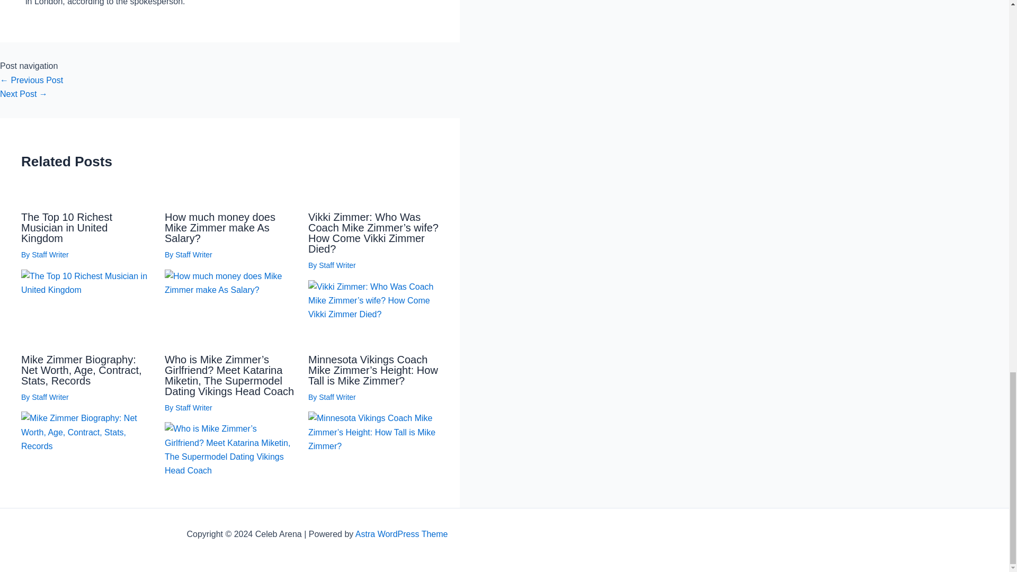 This screenshot has height=572, width=1017. I want to click on View all posts by Staff Writer, so click(194, 408).